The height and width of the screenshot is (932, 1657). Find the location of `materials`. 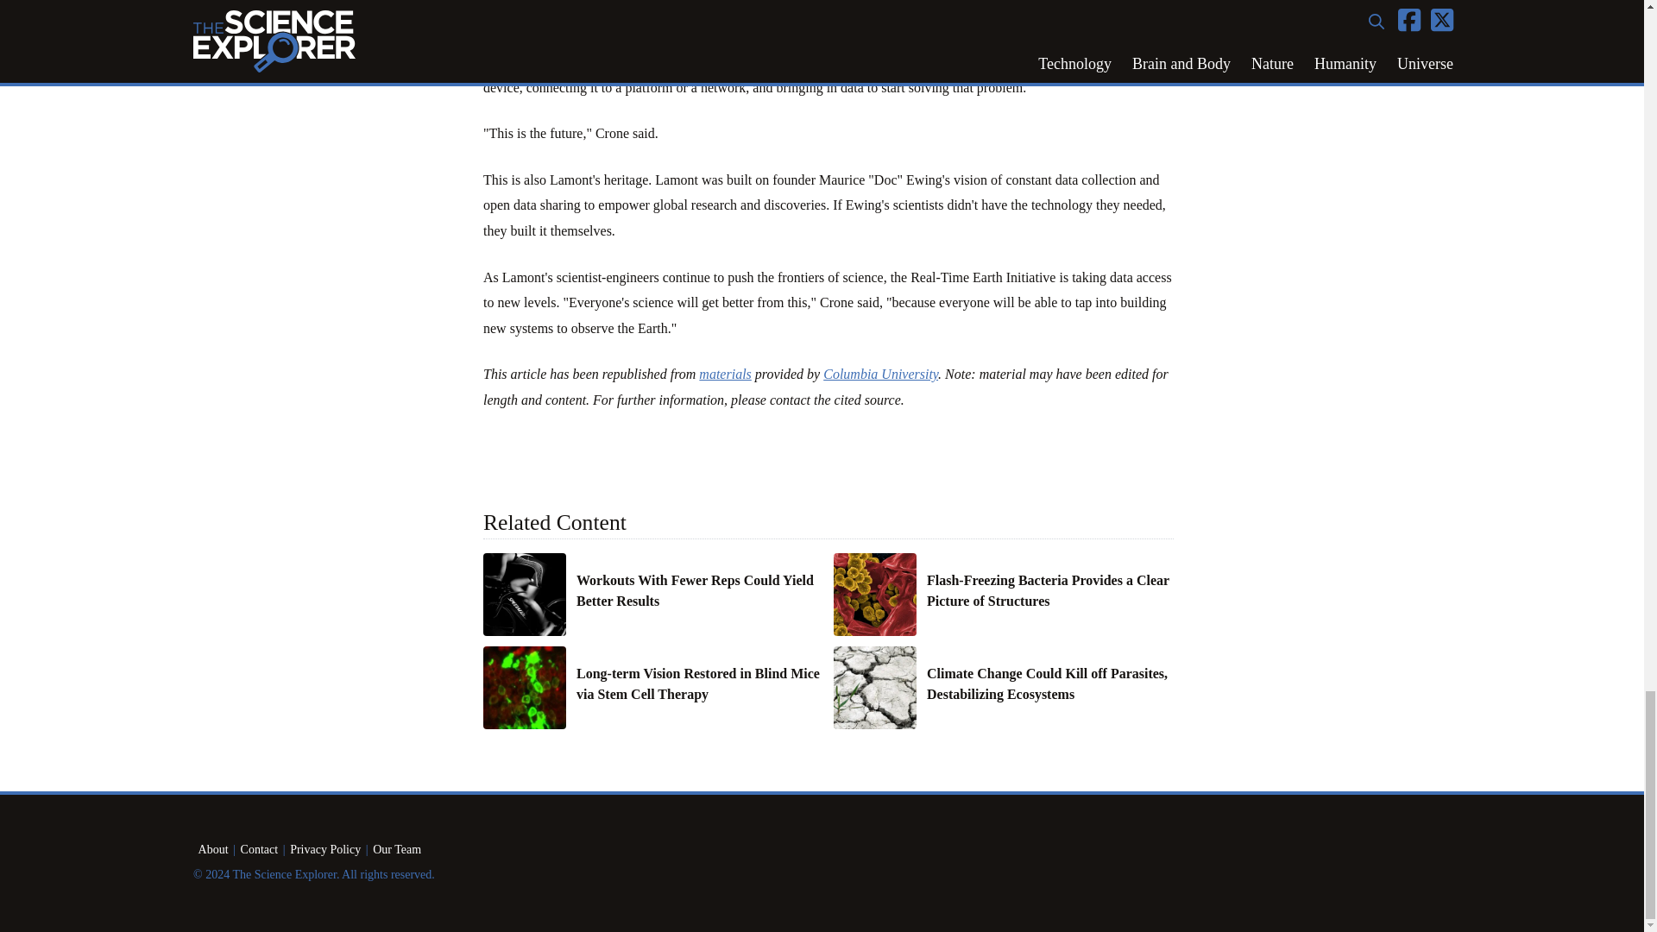

materials is located at coordinates (725, 374).